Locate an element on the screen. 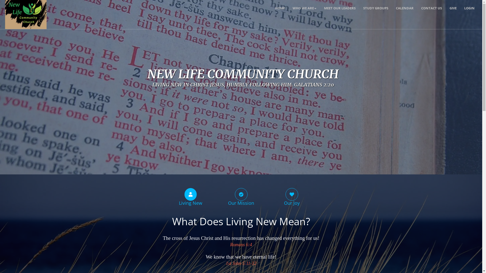 Image resolution: width=486 pixels, height=273 pixels. LOGIN is located at coordinates (469, 8).